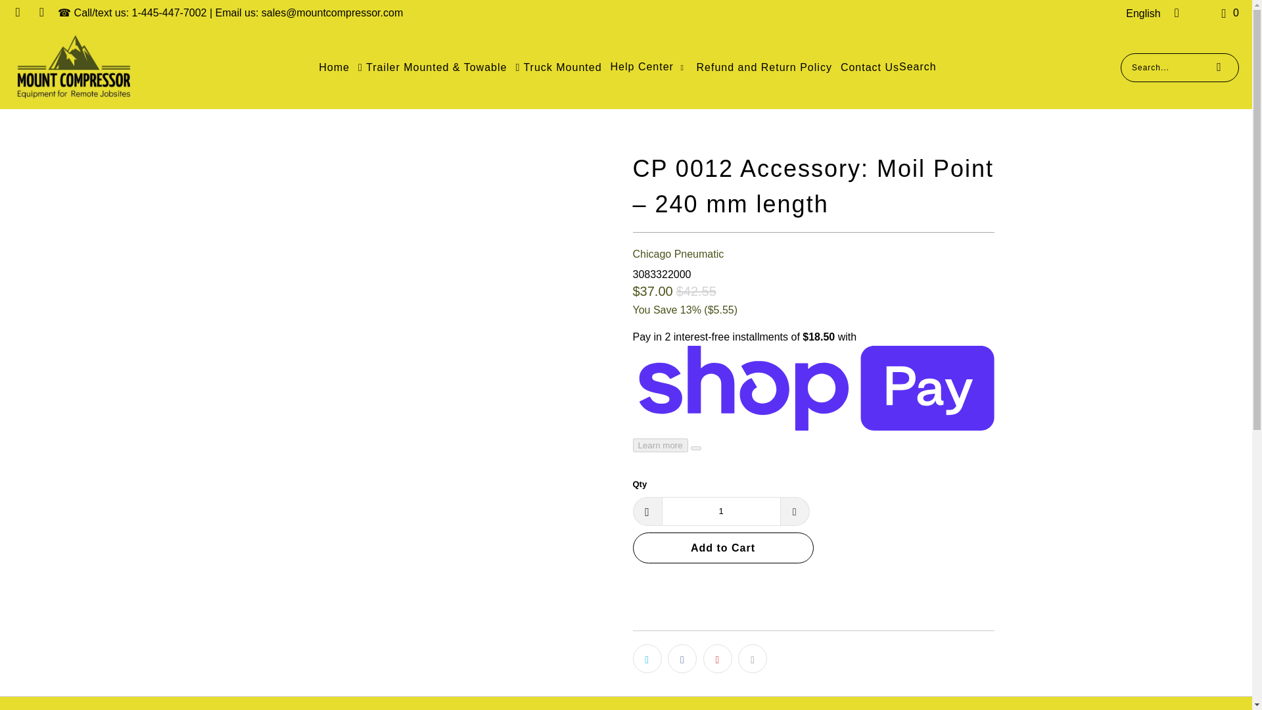 Image resolution: width=1262 pixels, height=710 pixels. What do you see at coordinates (720, 511) in the screenshot?
I see `1` at bounding box center [720, 511].